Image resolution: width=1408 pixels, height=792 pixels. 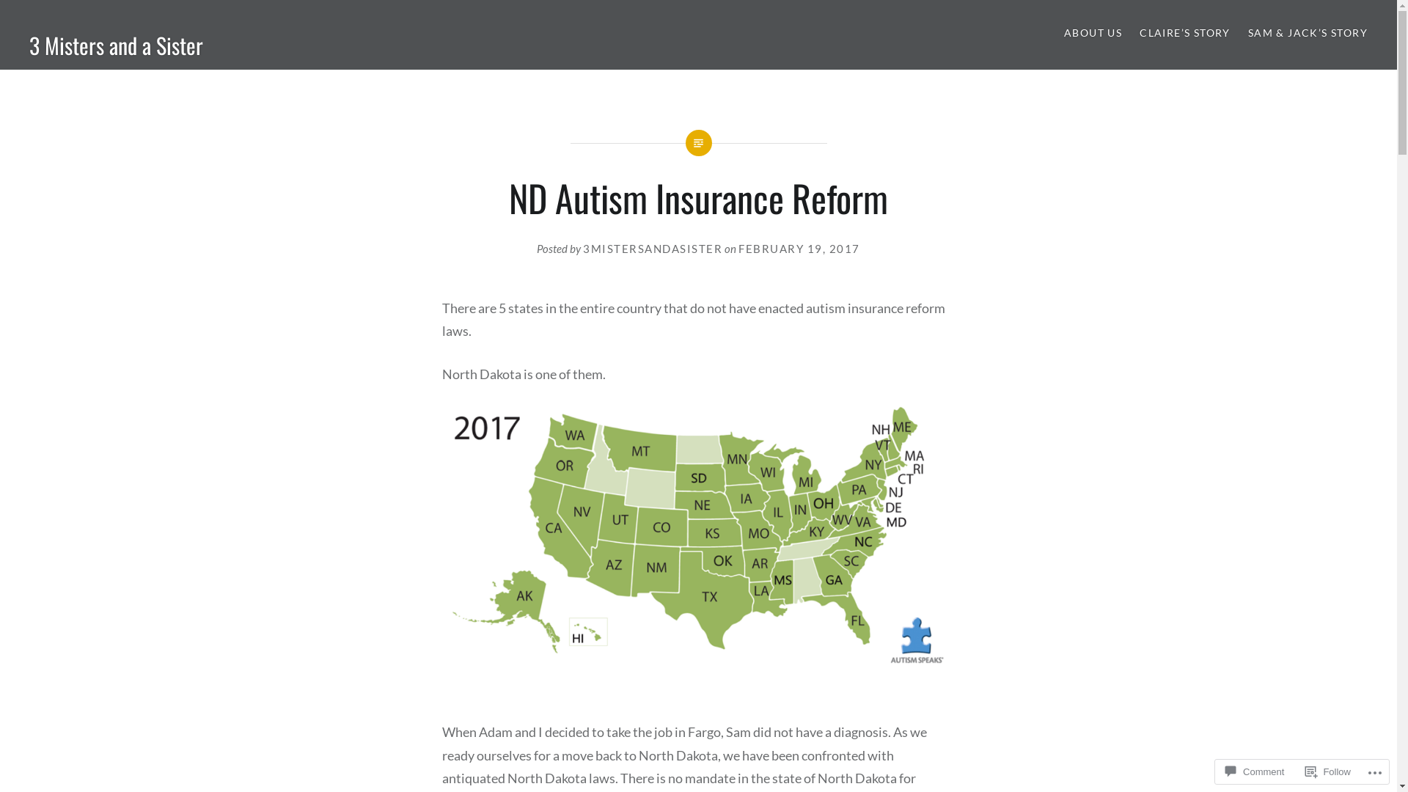 I want to click on 3 Misters and a Sister, so click(x=116, y=45).